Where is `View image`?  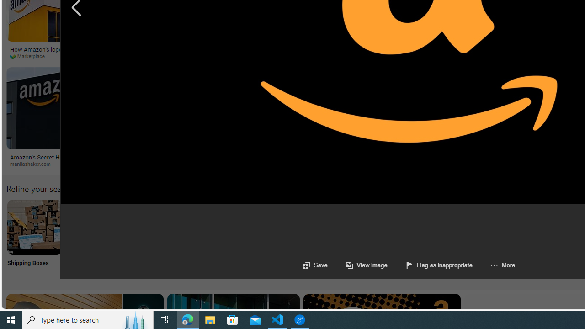
View image is located at coordinates (357, 265).